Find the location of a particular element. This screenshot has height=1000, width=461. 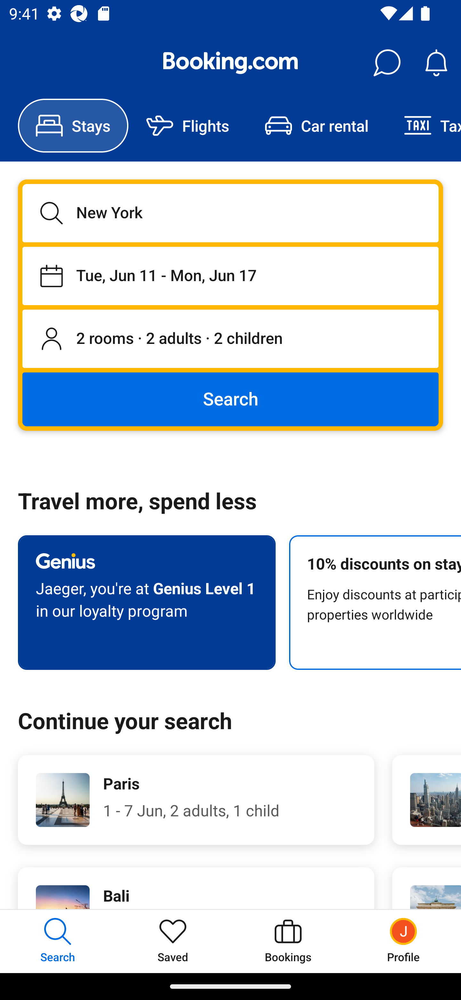

Taxi is located at coordinates (424, 126).